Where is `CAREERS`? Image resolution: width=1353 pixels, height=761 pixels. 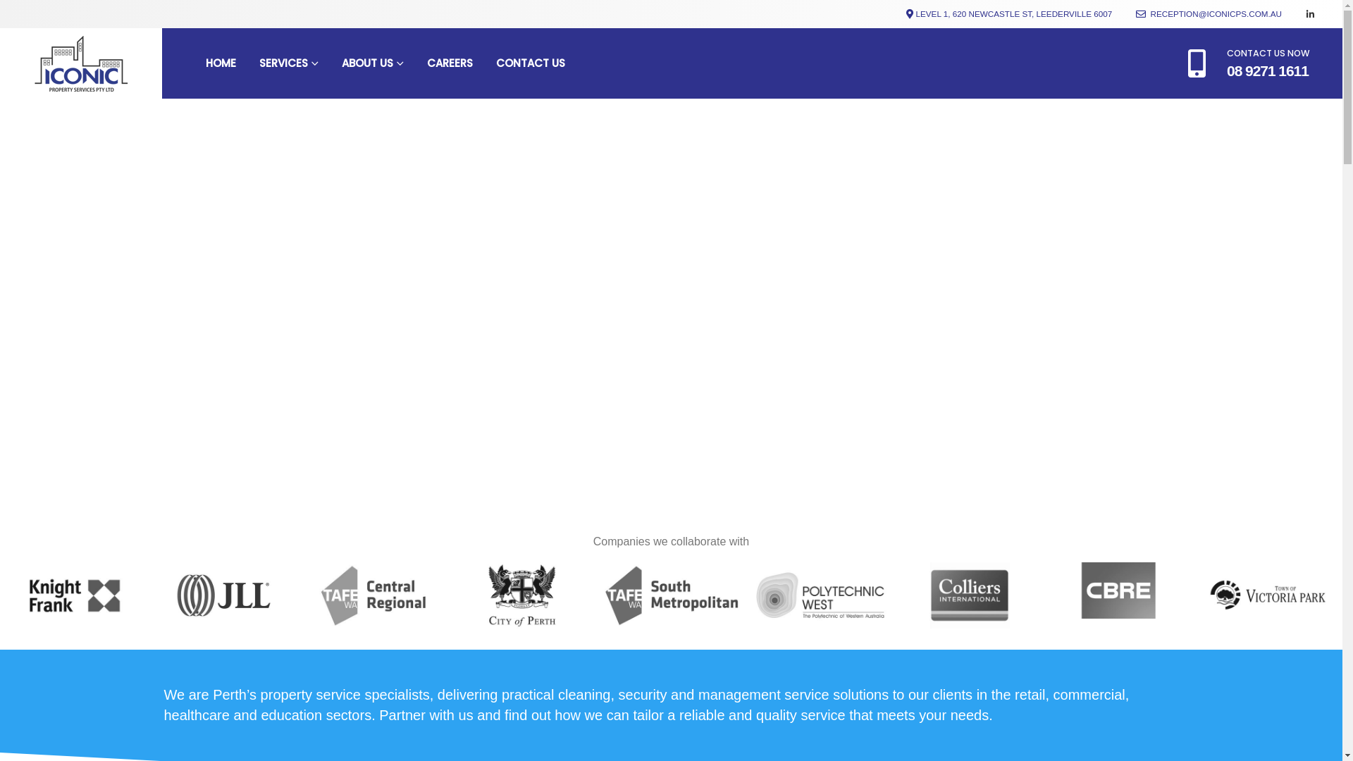 CAREERS is located at coordinates (450, 63).